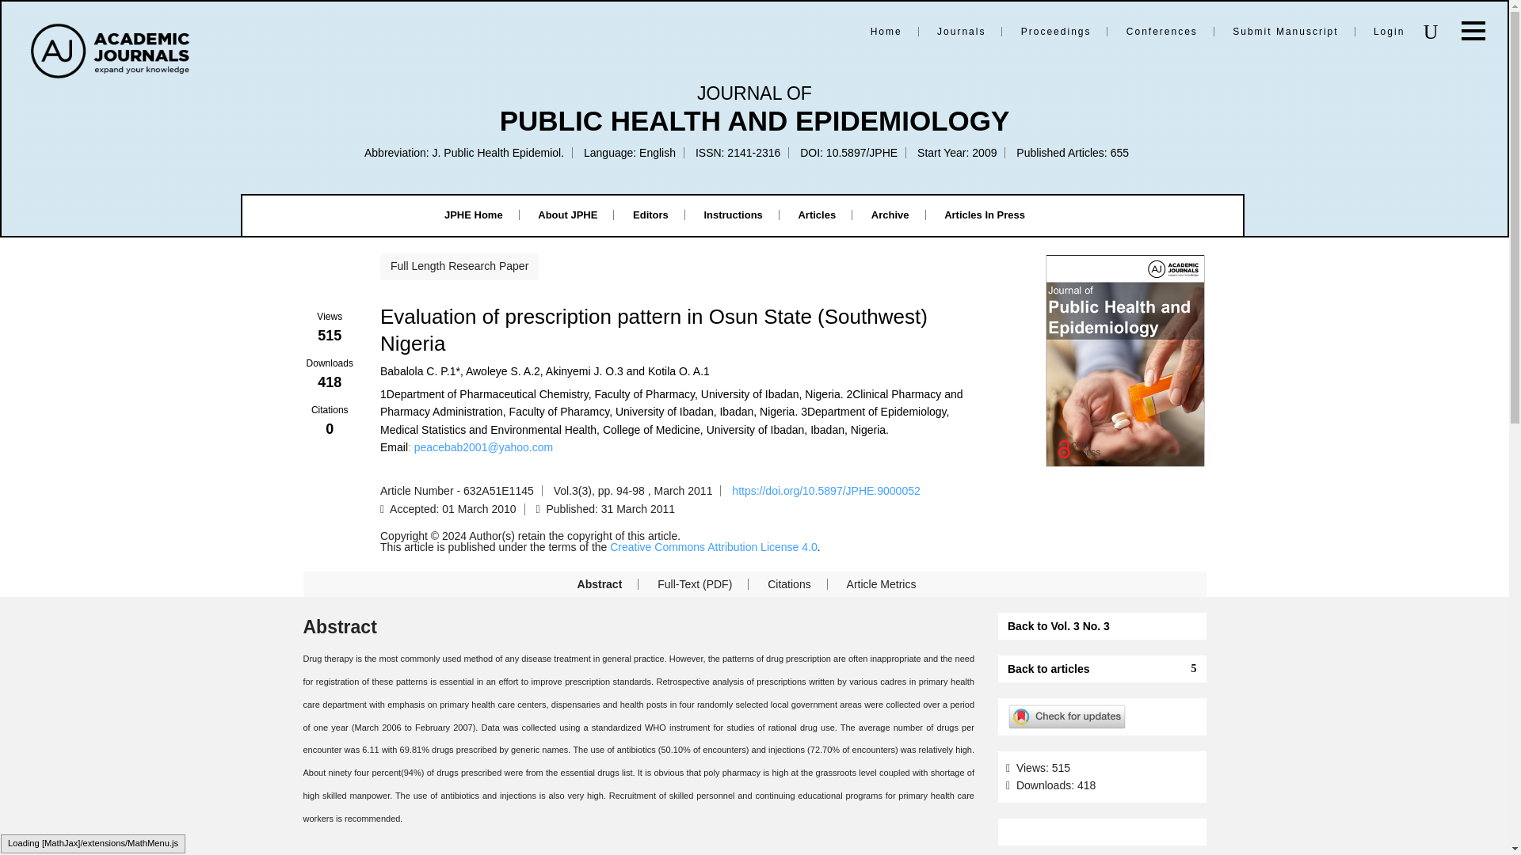 Image resolution: width=1521 pixels, height=855 pixels. Describe the element at coordinates (890, 214) in the screenshot. I see `Archive` at that location.